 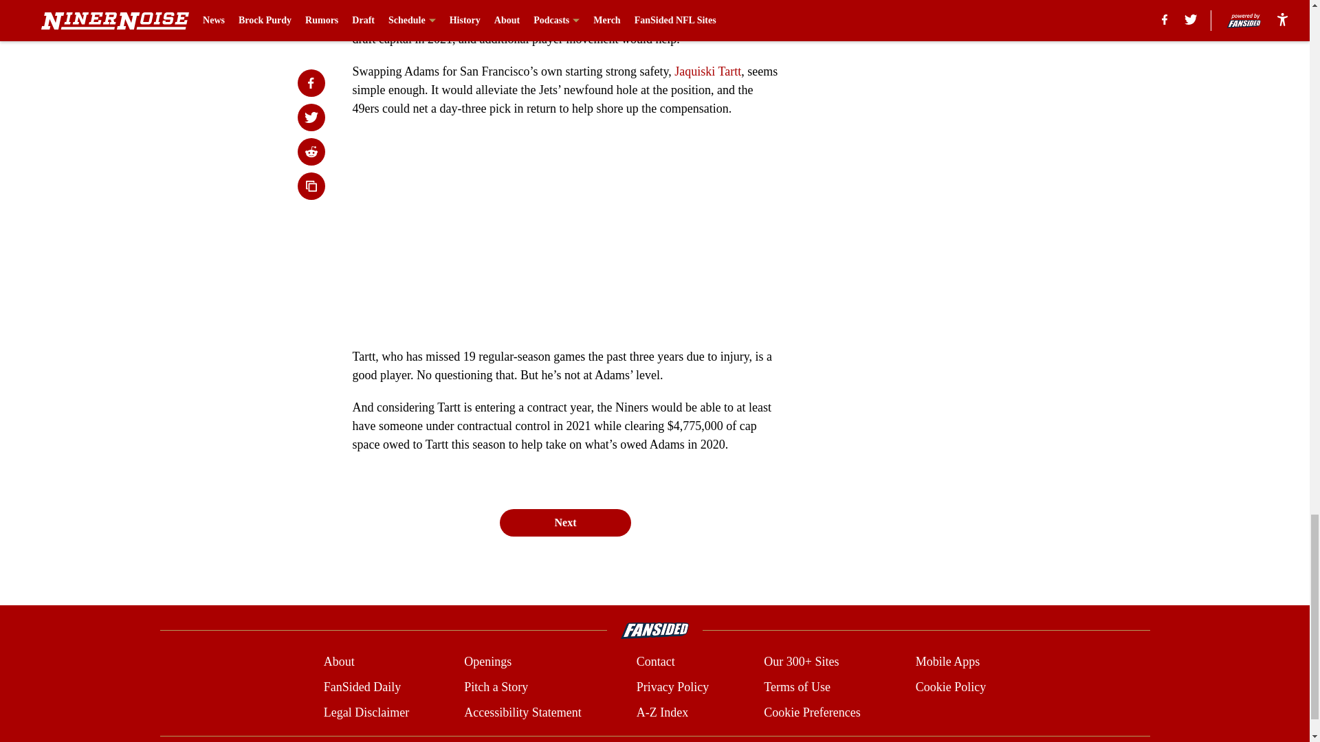 I want to click on Mobile Apps, so click(x=948, y=662).